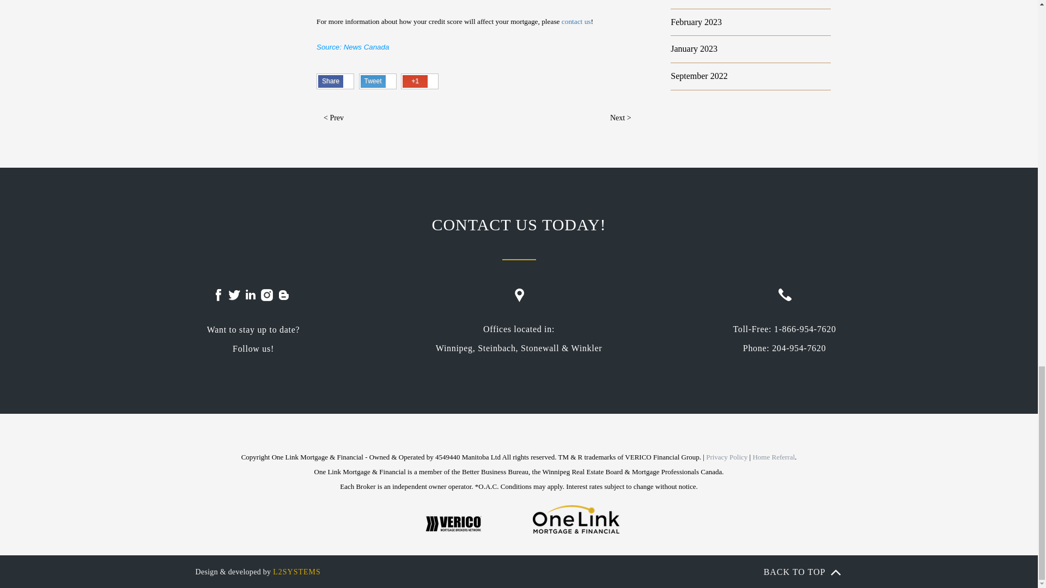 This screenshot has height=588, width=1046. What do you see at coordinates (818, 567) in the screenshot?
I see `BACK TO TOP` at bounding box center [818, 567].